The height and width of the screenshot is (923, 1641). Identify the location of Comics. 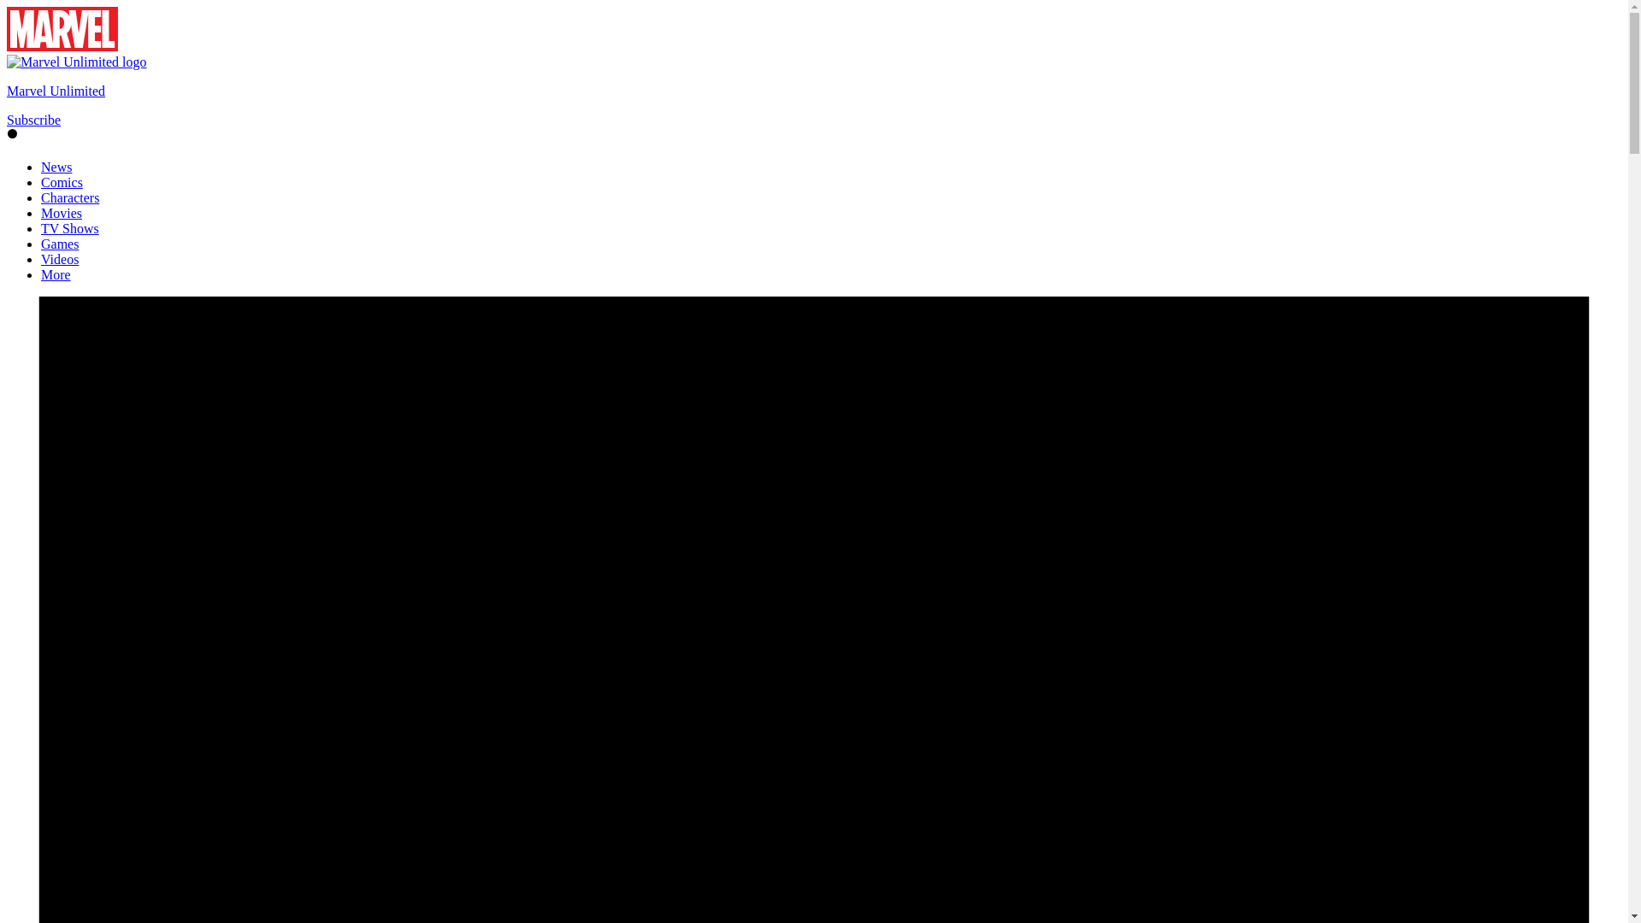
(62, 183).